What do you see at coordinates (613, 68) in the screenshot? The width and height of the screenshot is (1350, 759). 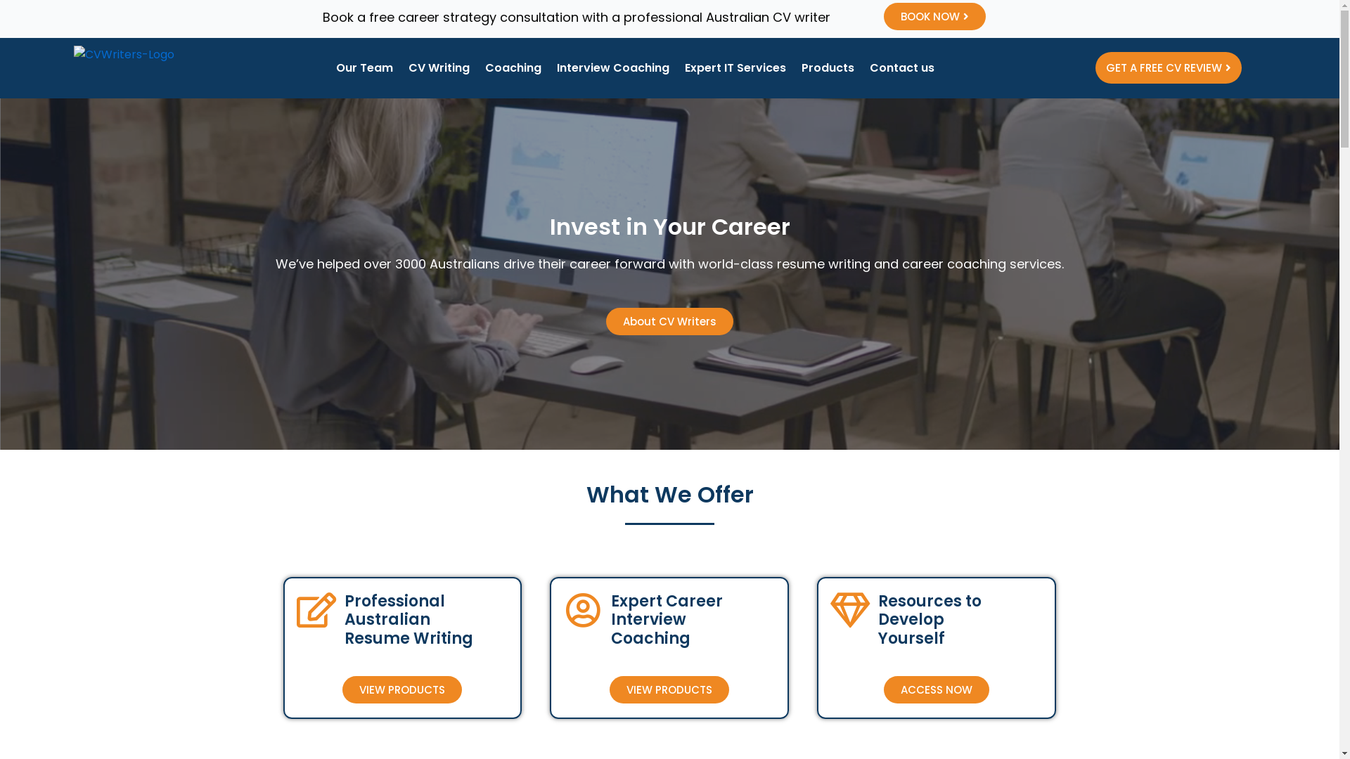 I see `Interview Coaching` at bounding box center [613, 68].